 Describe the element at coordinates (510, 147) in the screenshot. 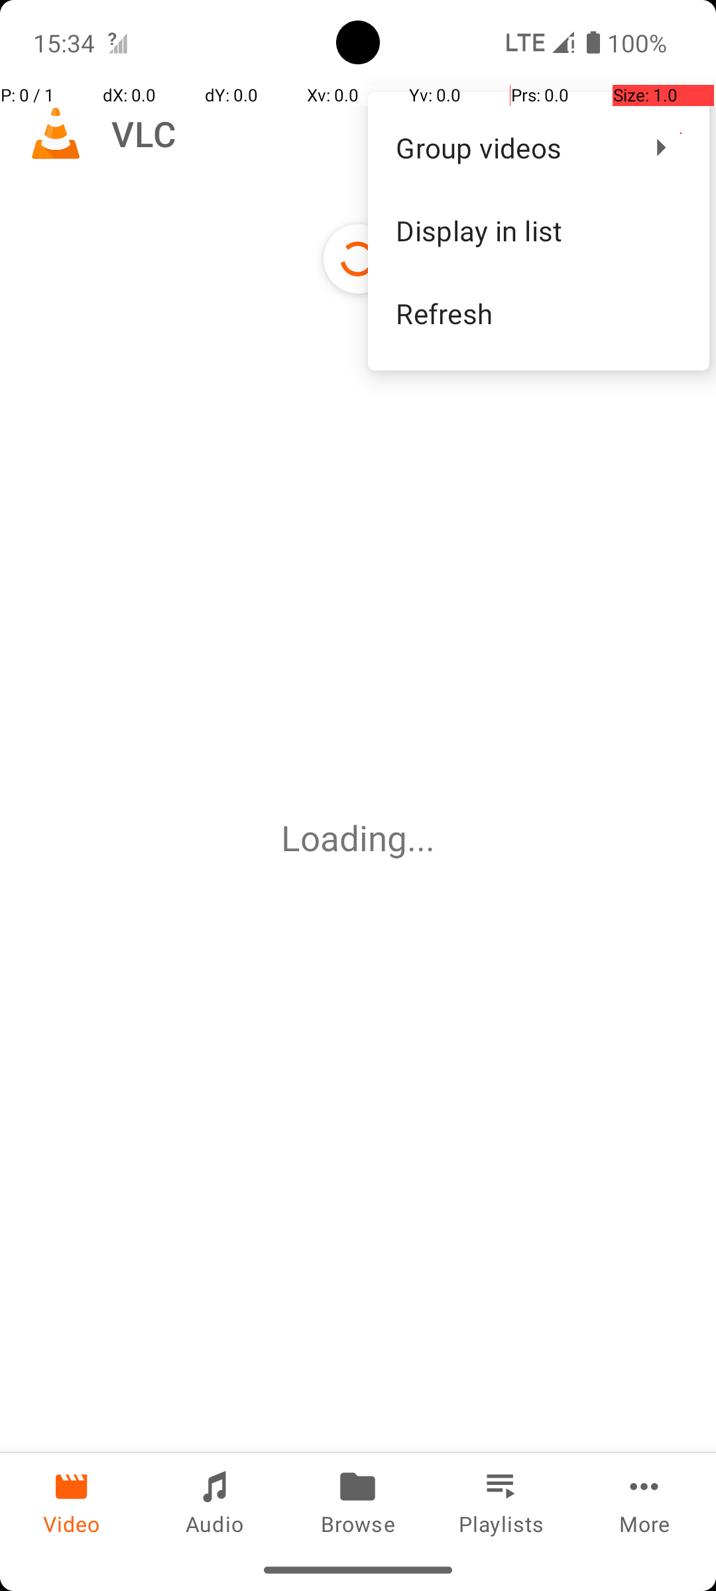

I see `Group videos` at that location.